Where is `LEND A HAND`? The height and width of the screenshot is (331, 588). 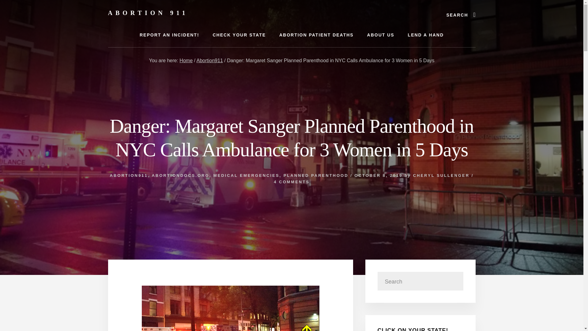 LEND A HAND is located at coordinates (426, 35).